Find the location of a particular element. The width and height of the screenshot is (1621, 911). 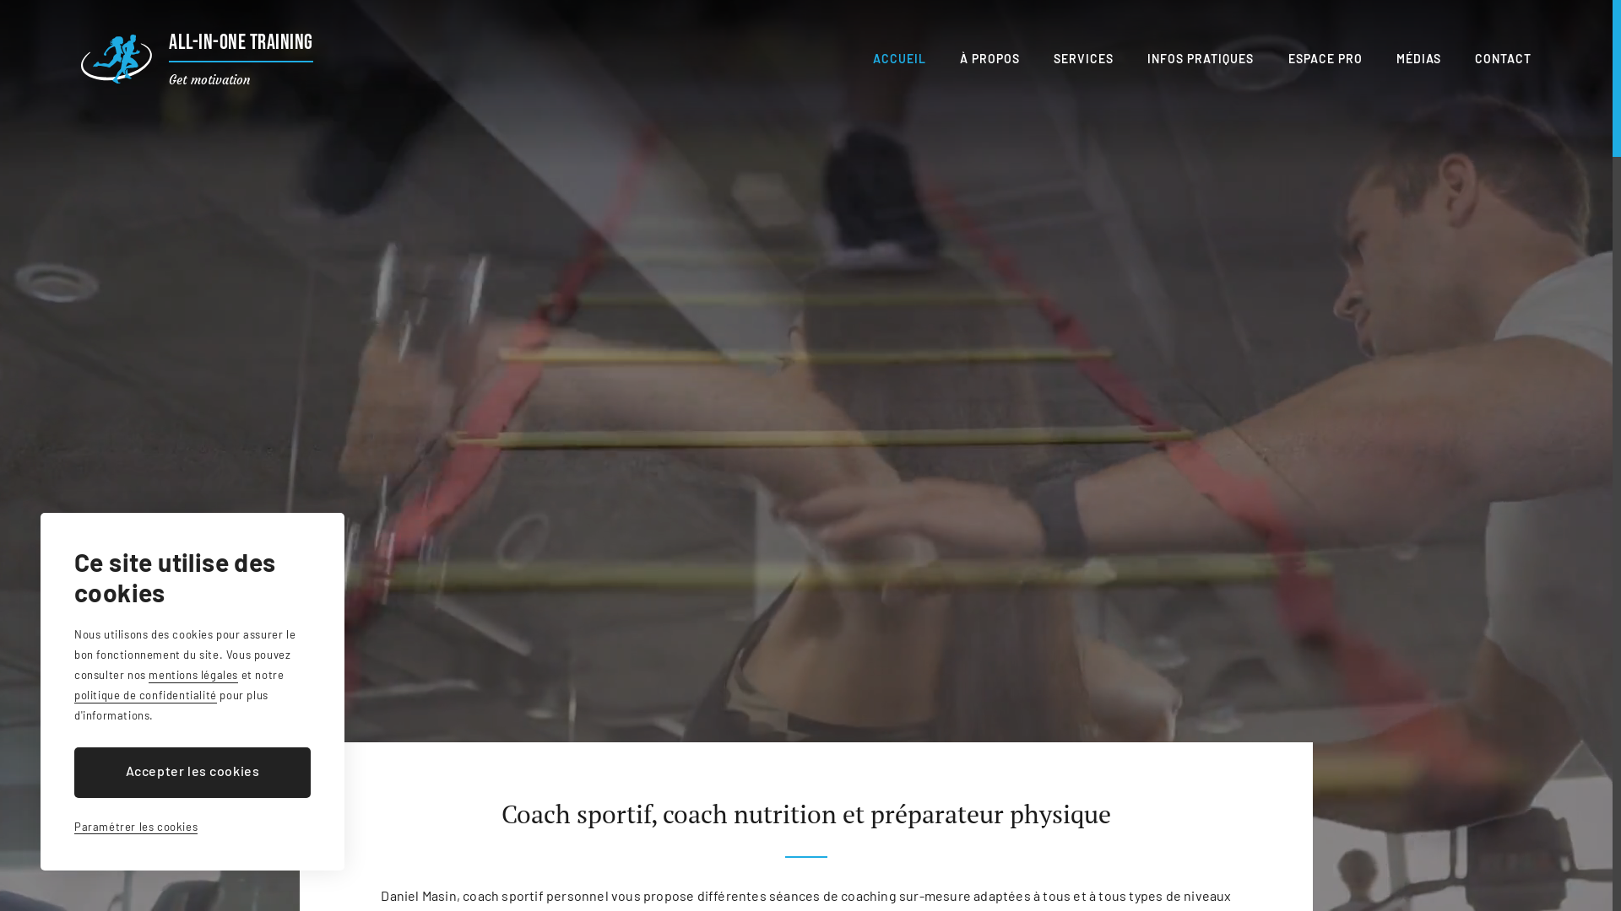

CONTACT is located at coordinates (1503, 59).